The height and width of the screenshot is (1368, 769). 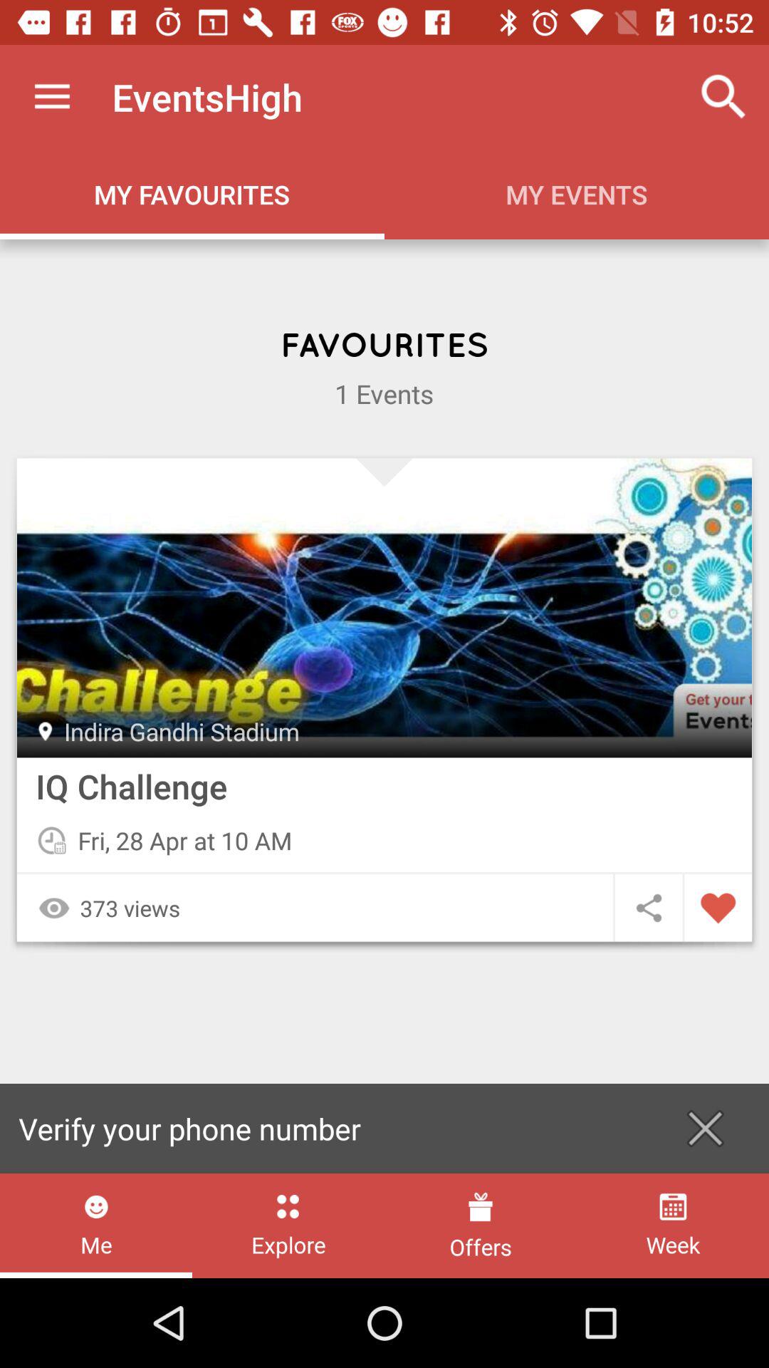 What do you see at coordinates (288, 1225) in the screenshot?
I see `swipe until the explore item` at bounding box center [288, 1225].